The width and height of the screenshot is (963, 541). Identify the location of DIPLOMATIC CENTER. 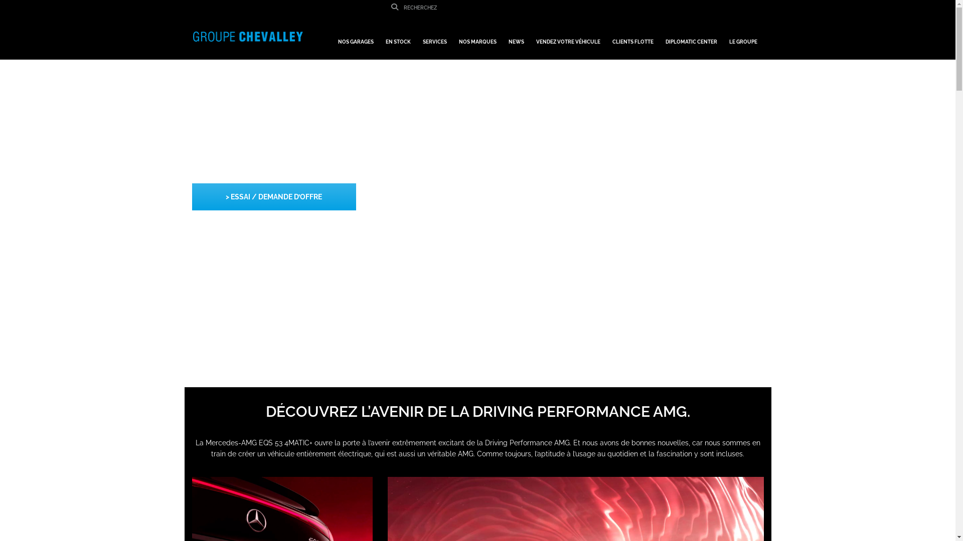
(691, 37).